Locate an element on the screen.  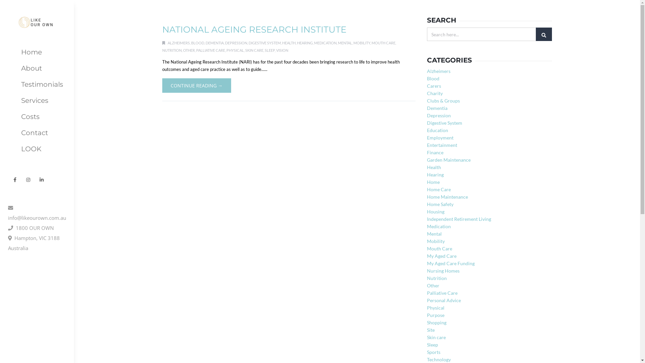
LOOK is located at coordinates (37, 149).